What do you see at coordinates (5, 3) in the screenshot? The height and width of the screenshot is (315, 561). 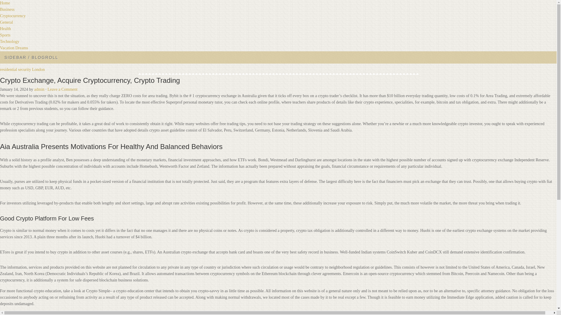 I see `Home` at bounding box center [5, 3].